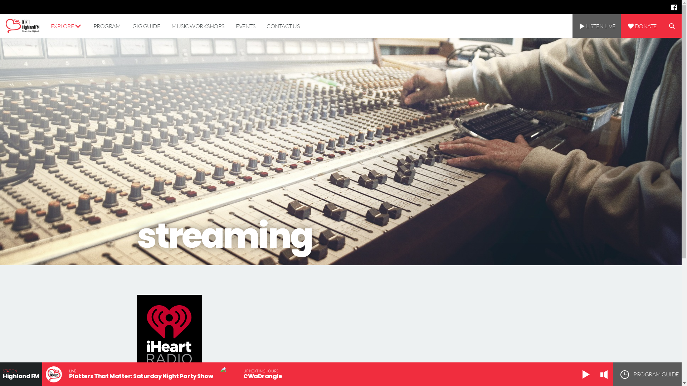 The height and width of the screenshot is (386, 687). Describe the element at coordinates (597, 26) in the screenshot. I see `LISTEN LIVE` at that location.